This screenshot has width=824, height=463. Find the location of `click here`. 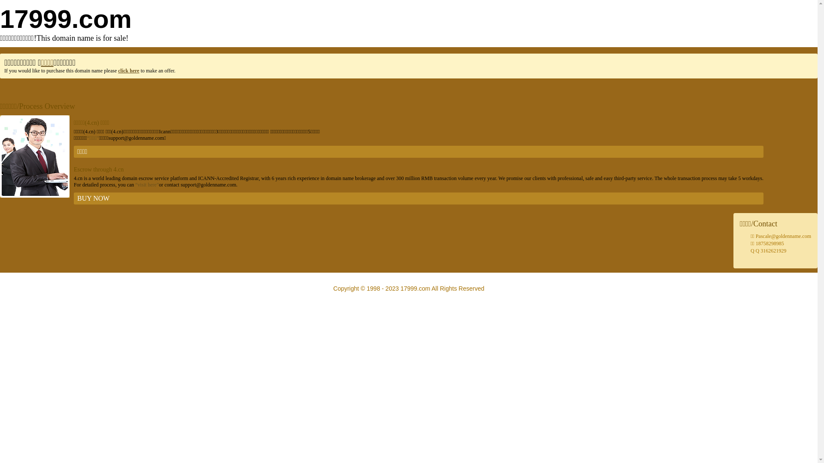

click here is located at coordinates (129, 71).